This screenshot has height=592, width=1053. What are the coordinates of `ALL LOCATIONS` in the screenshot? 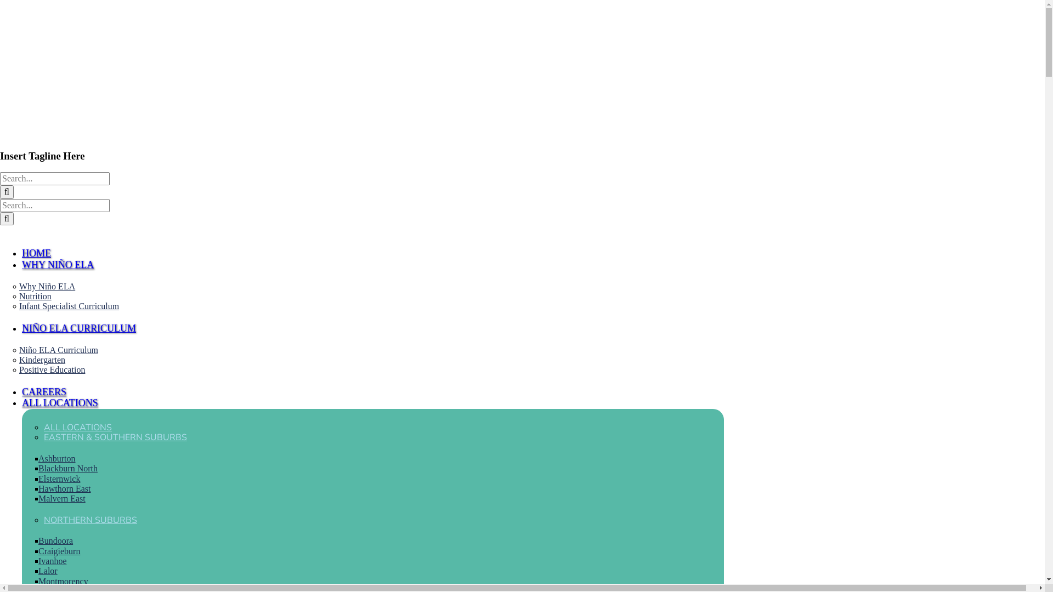 It's located at (60, 403).